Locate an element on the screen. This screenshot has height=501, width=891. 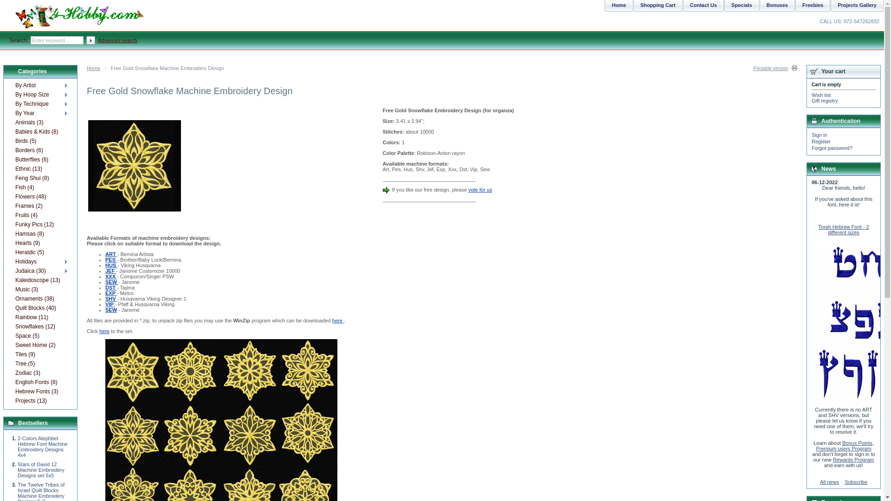
Babies & Kids (8) is located at coordinates (40, 132).